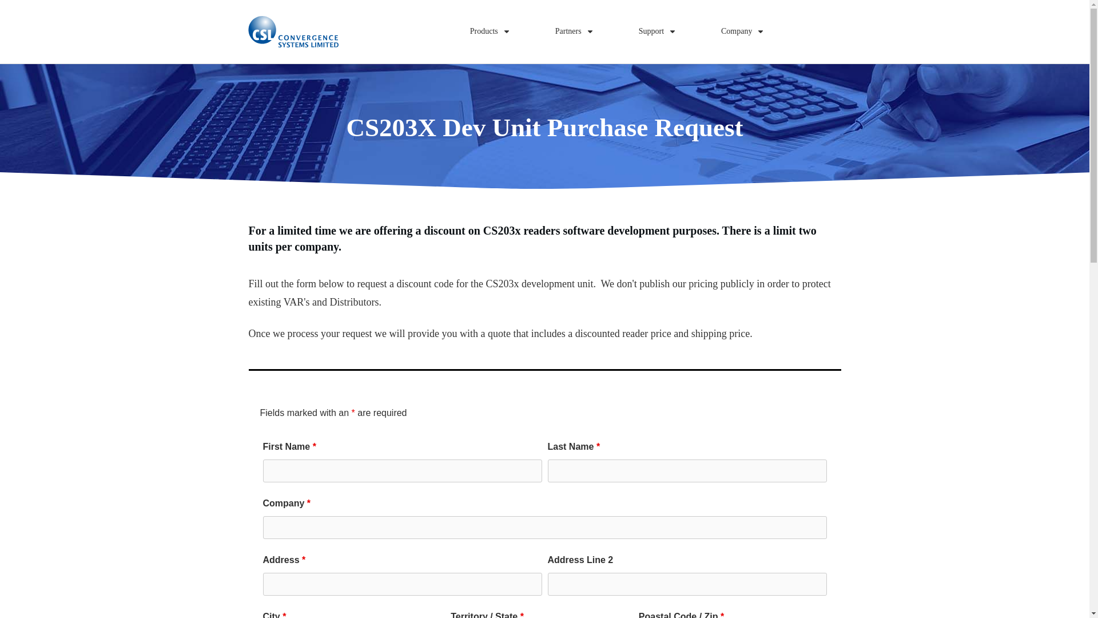 The width and height of the screenshot is (1098, 618). What do you see at coordinates (574, 31) in the screenshot?
I see `Partners` at bounding box center [574, 31].